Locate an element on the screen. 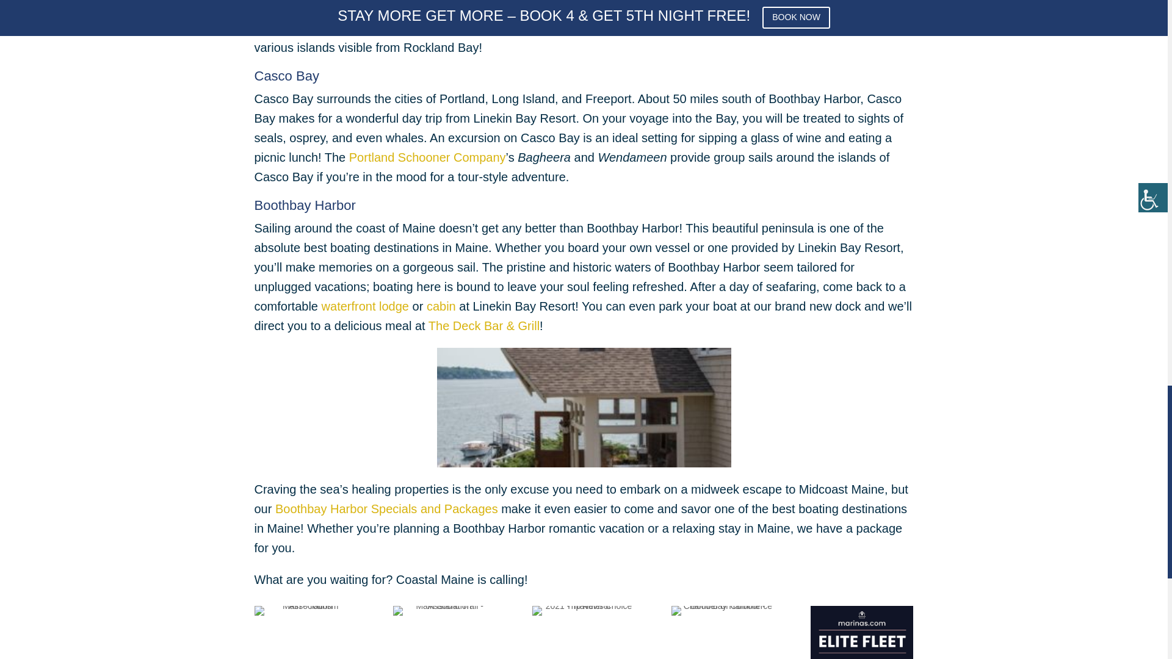 This screenshot has width=1172, height=659. Bufflehead Sailing Charters is located at coordinates (746, 9).